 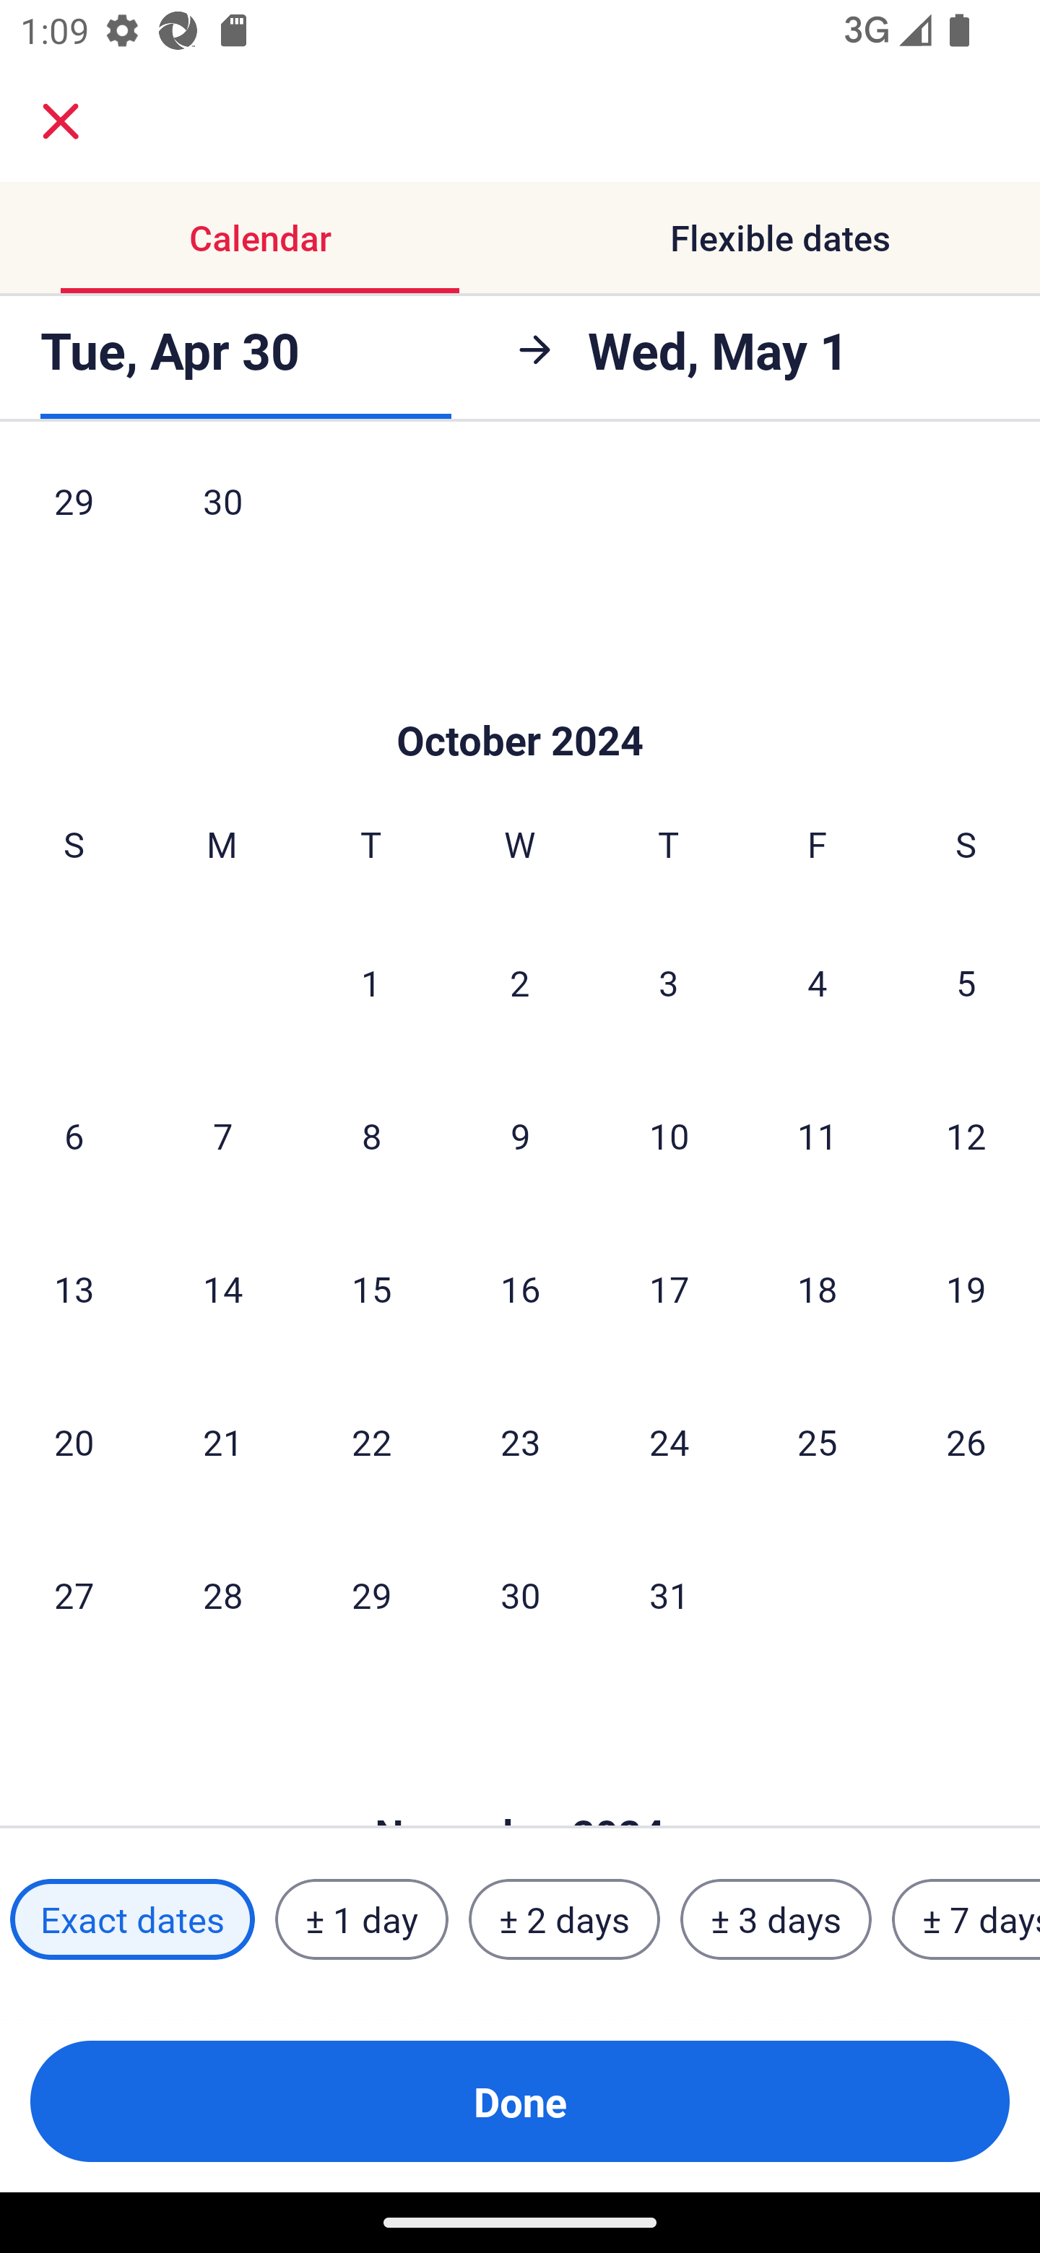 What do you see at coordinates (222, 518) in the screenshot?
I see `30 Monday, September 30, 2024` at bounding box center [222, 518].